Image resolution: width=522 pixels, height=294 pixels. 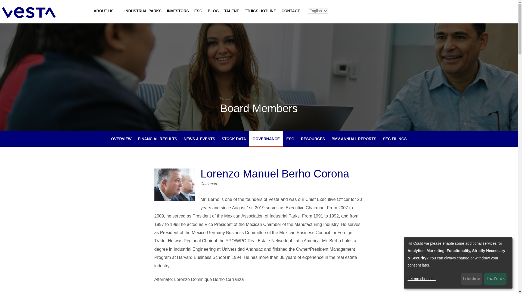 I want to click on Let me choose..., so click(x=433, y=279).